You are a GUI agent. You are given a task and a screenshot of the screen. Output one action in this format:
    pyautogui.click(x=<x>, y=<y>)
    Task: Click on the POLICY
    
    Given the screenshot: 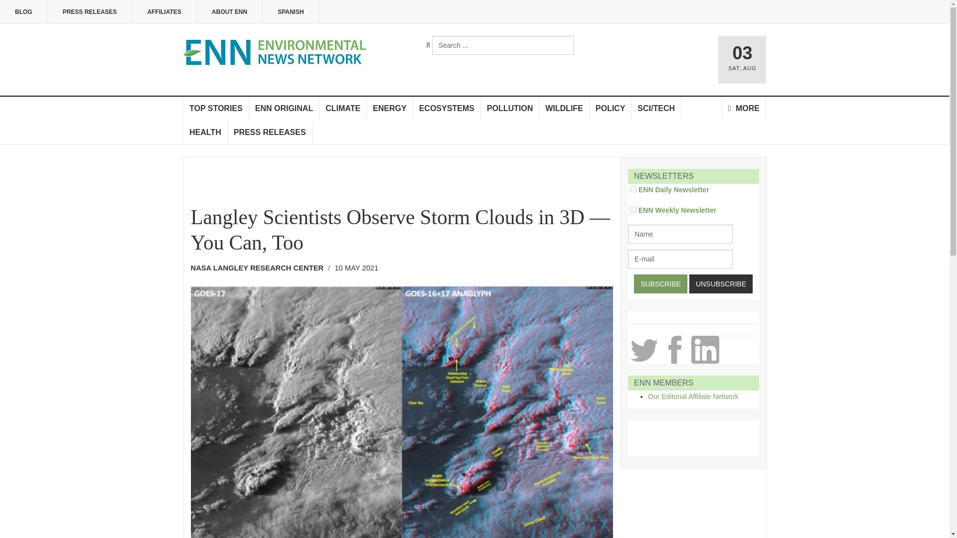 What is the action you would take?
    pyautogui.click(x=610, y=109)
    